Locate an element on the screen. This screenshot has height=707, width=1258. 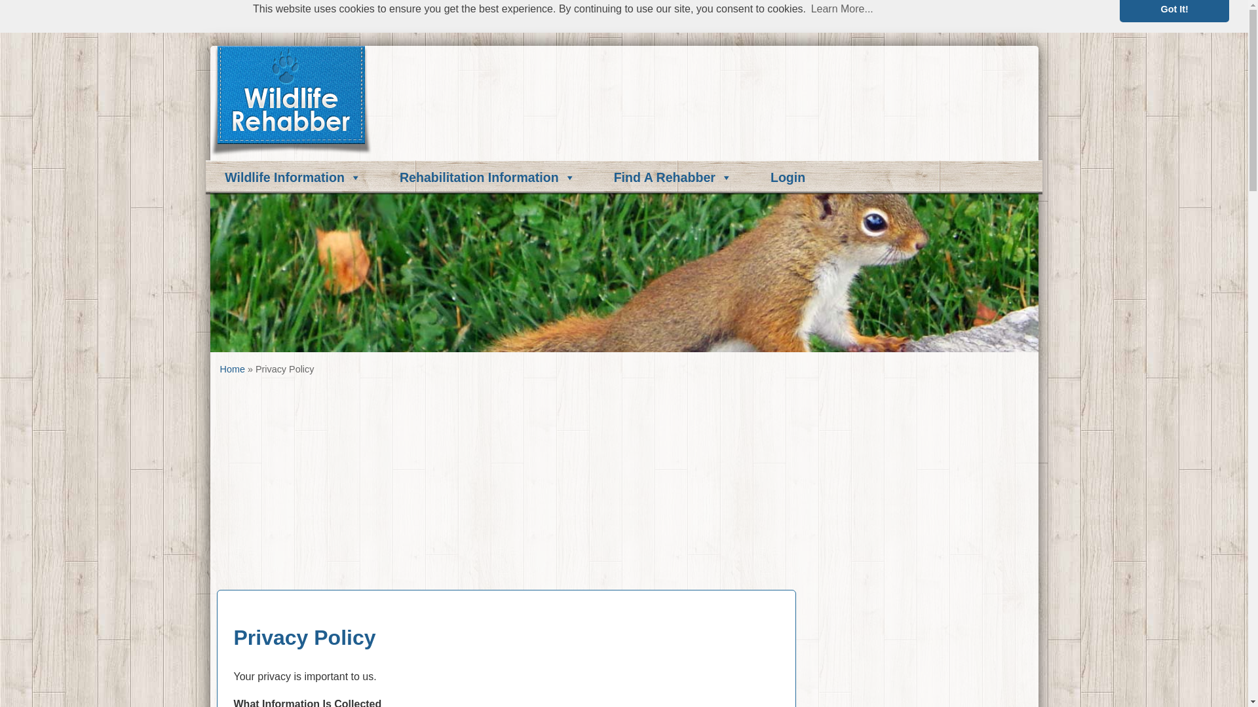
Find A Rehabber is located at coordinates (673, 177).